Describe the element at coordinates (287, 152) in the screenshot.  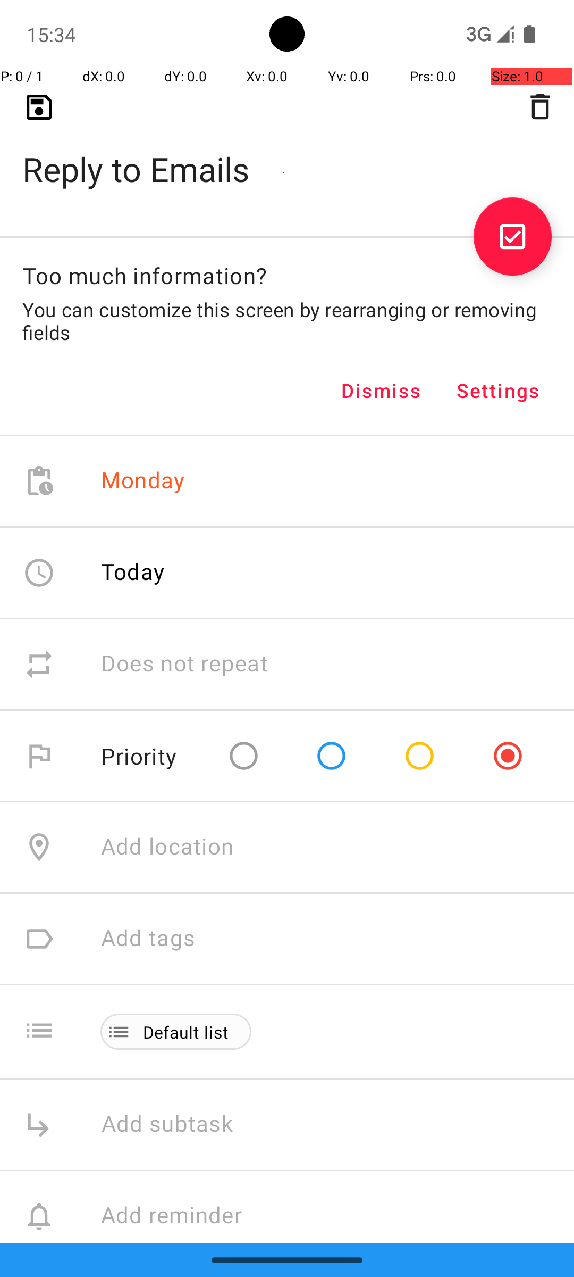
I see `Reply to Emails` at that location.